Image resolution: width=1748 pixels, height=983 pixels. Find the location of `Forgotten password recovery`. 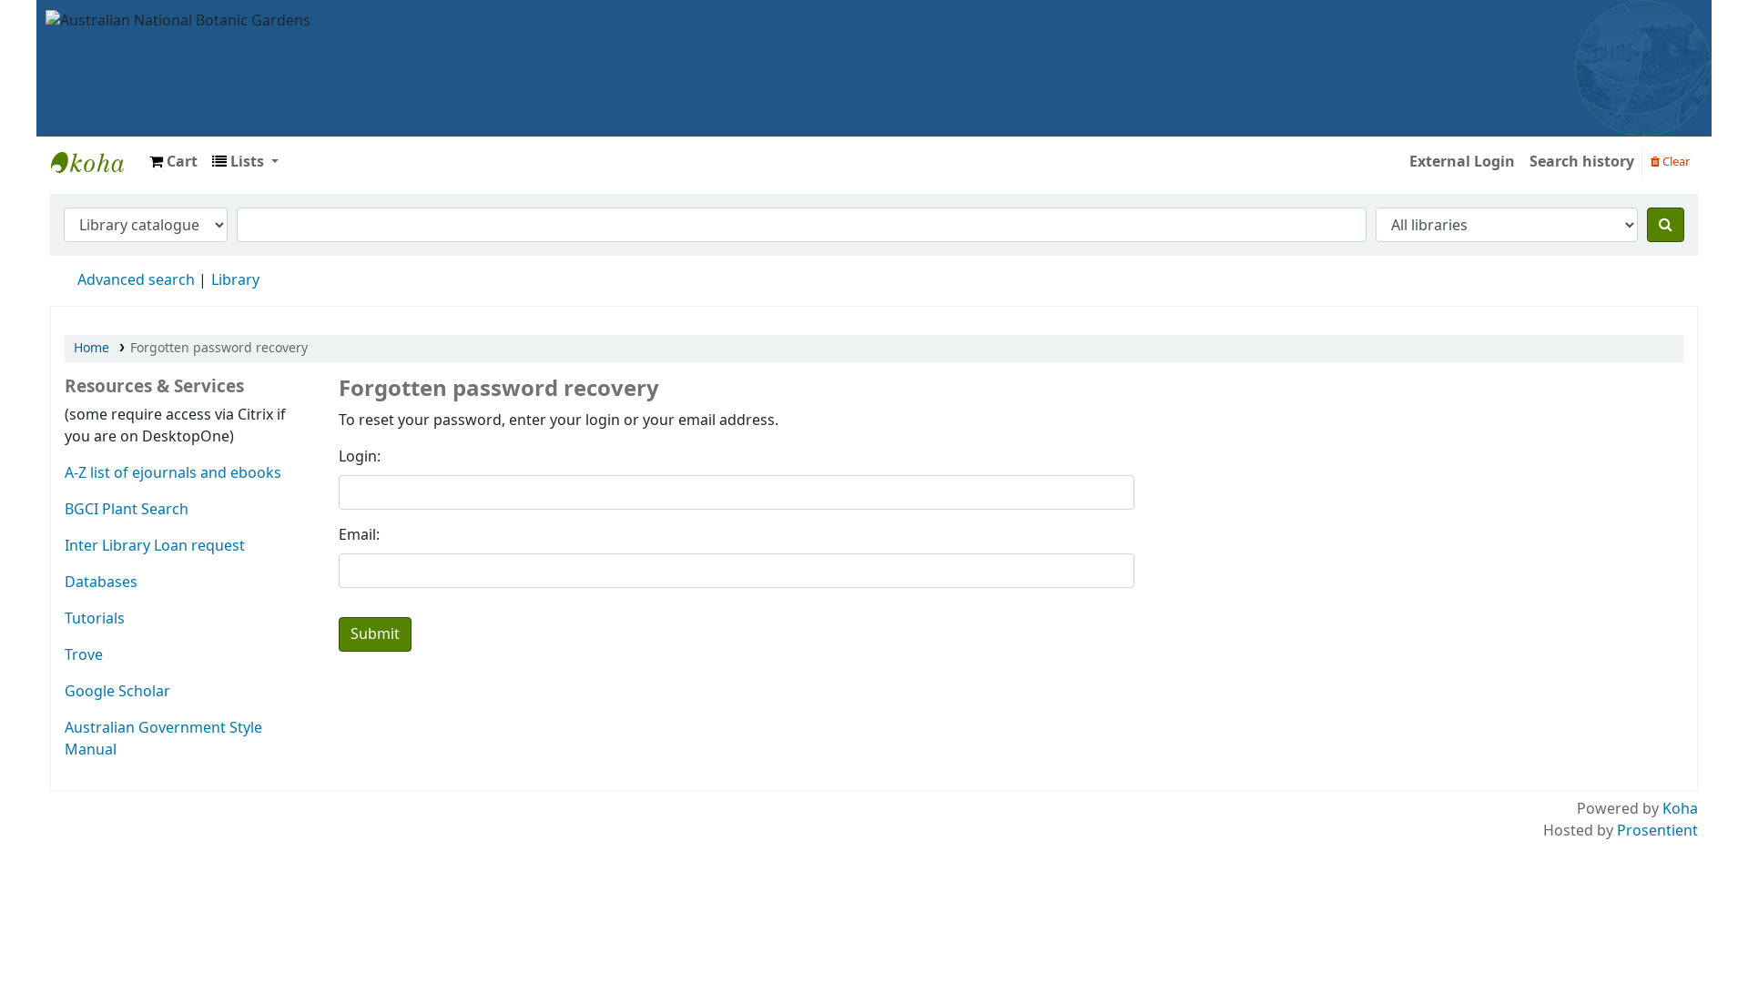

Forgotten password recovery is located at coordinates (218, 348).